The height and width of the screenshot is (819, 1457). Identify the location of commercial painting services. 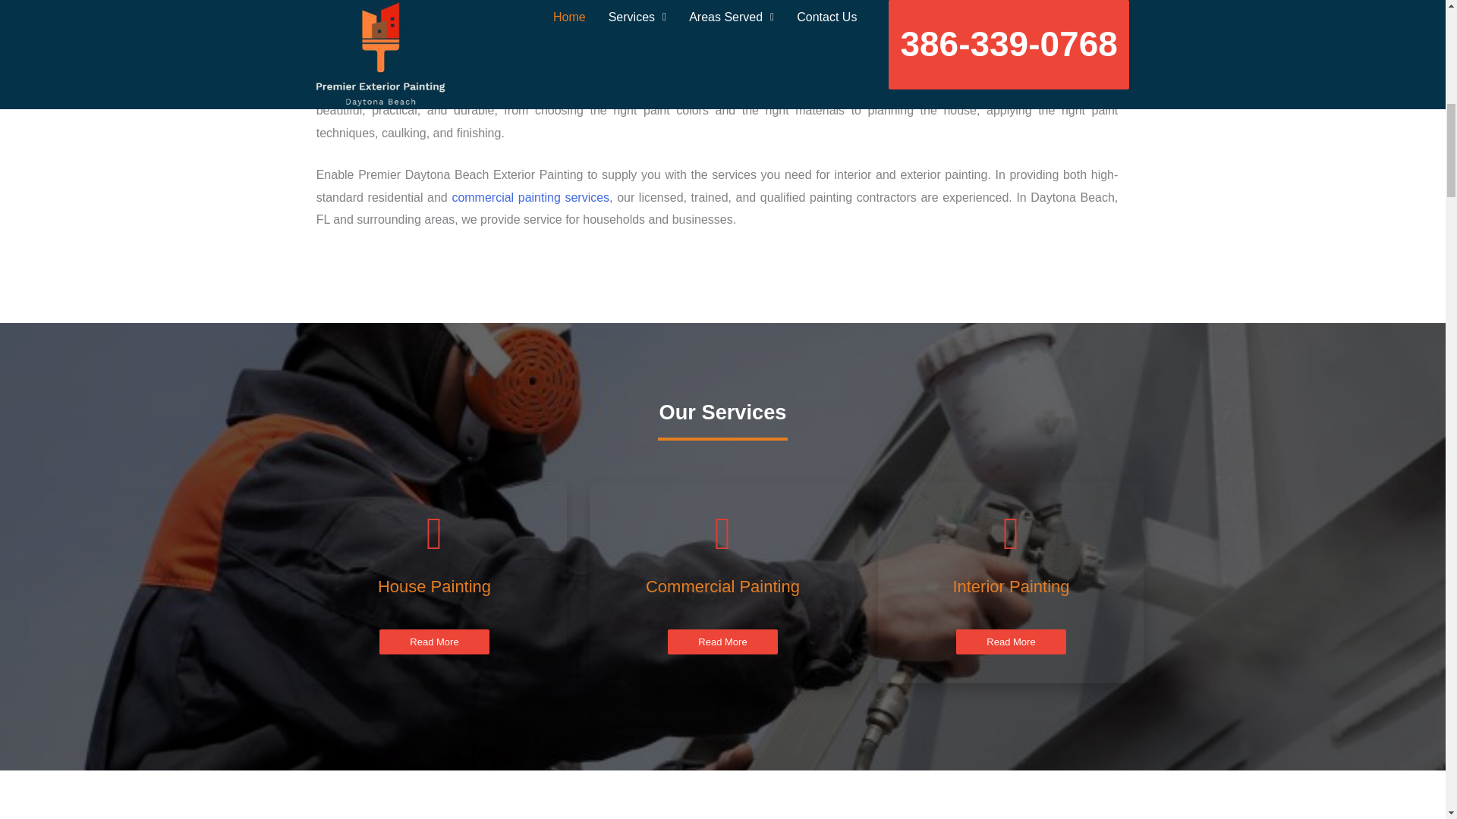
(530, 197).